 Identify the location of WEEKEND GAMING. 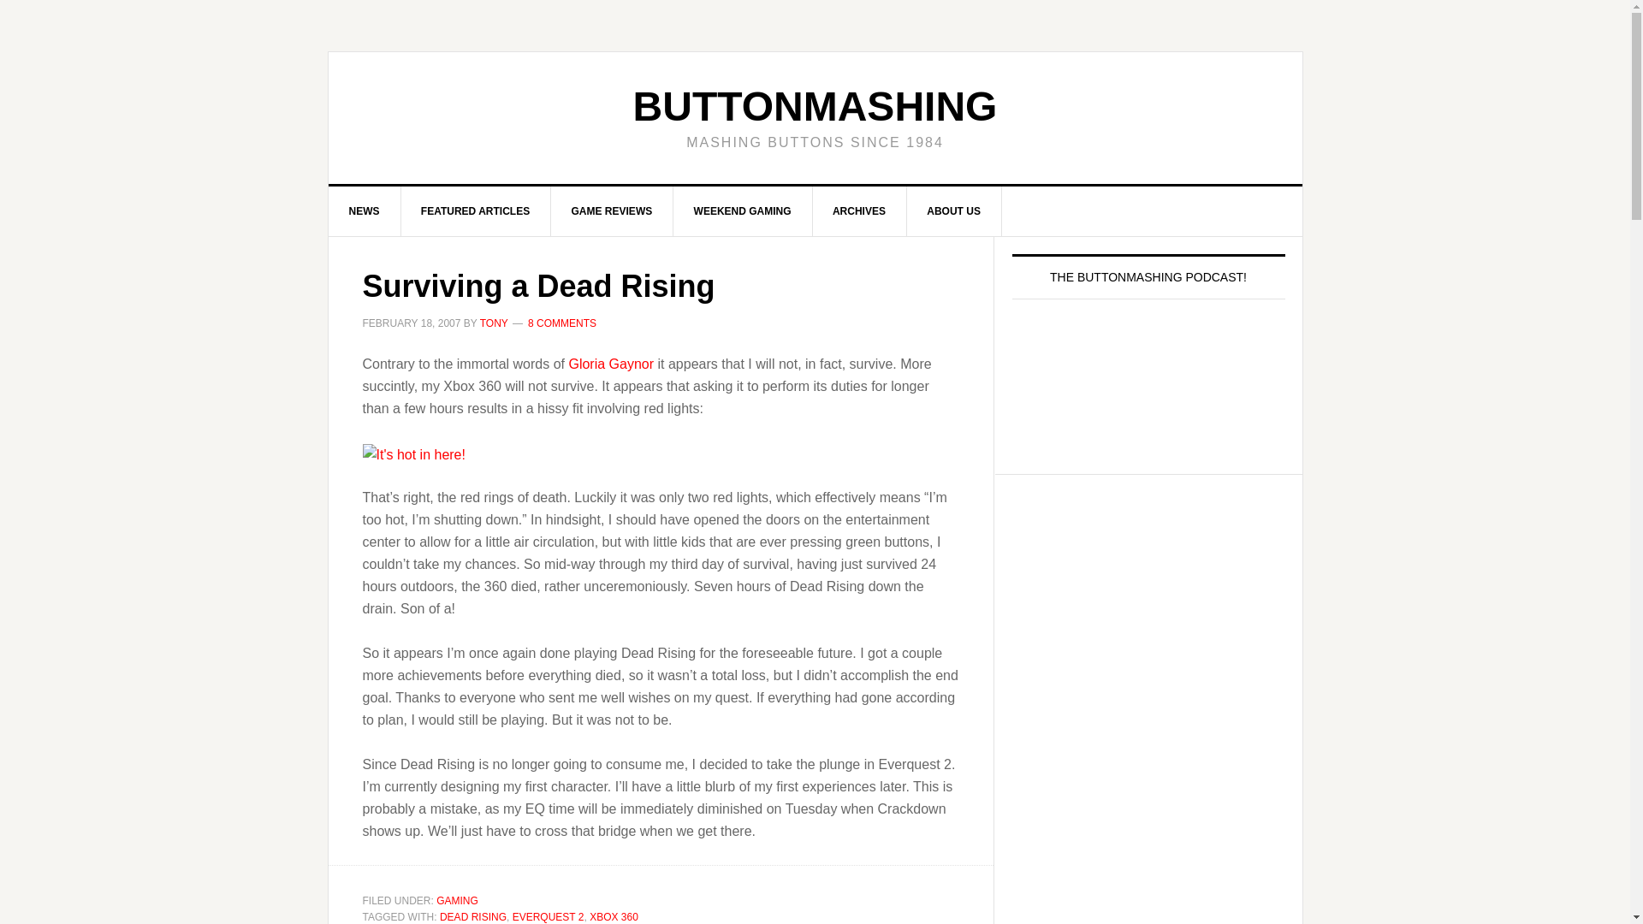
(743, 211).